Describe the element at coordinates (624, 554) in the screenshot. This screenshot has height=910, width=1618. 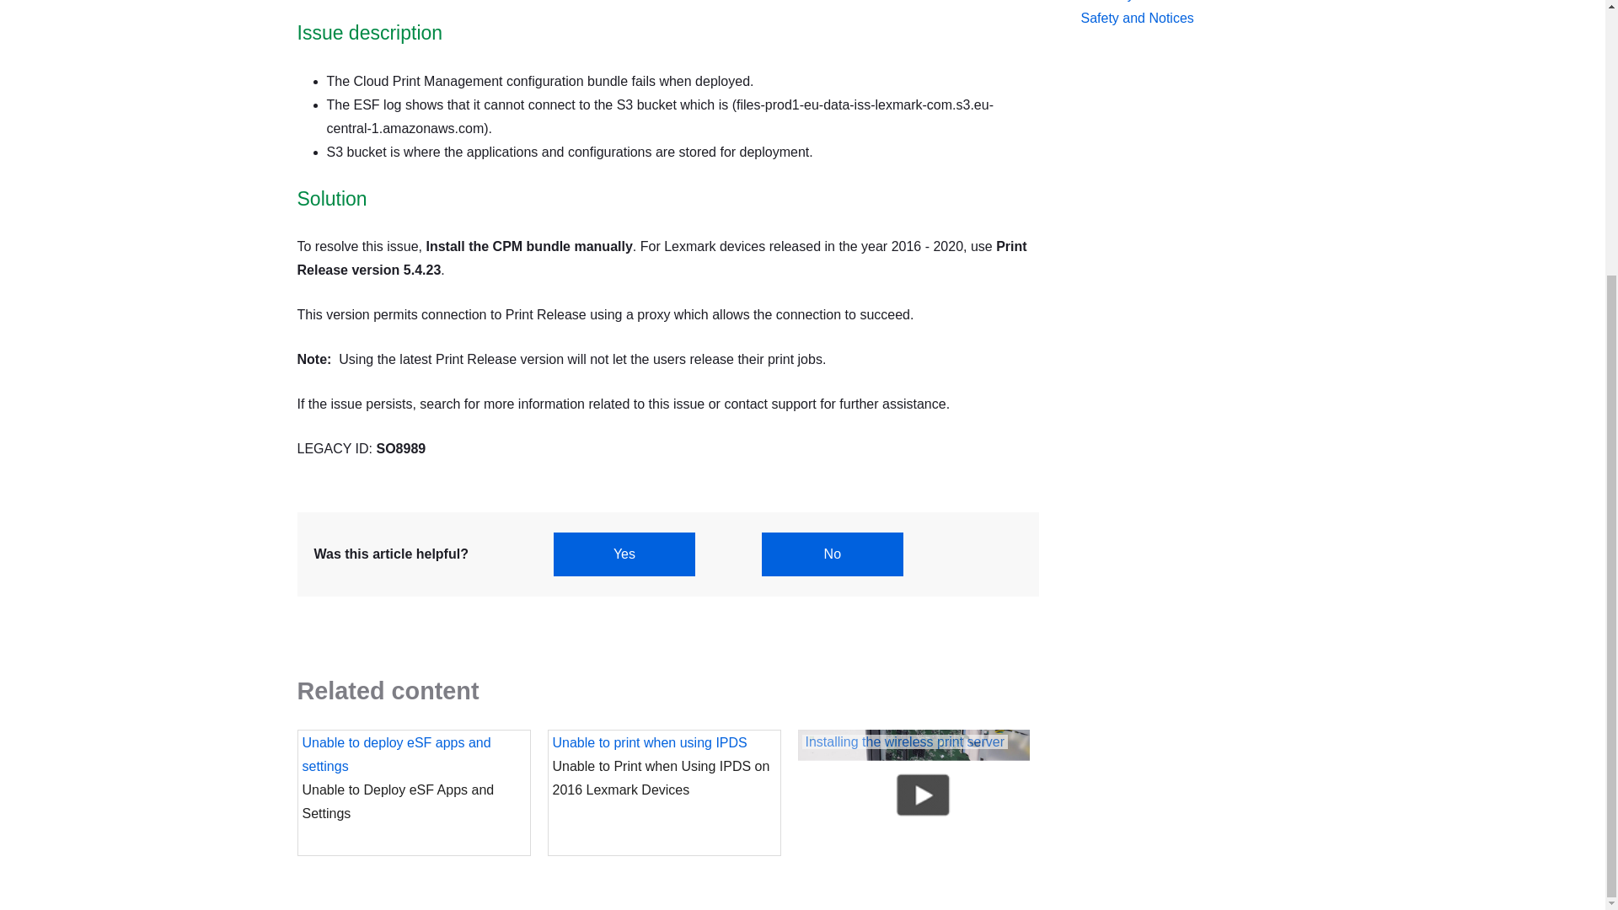
I see `Yes` at that location.